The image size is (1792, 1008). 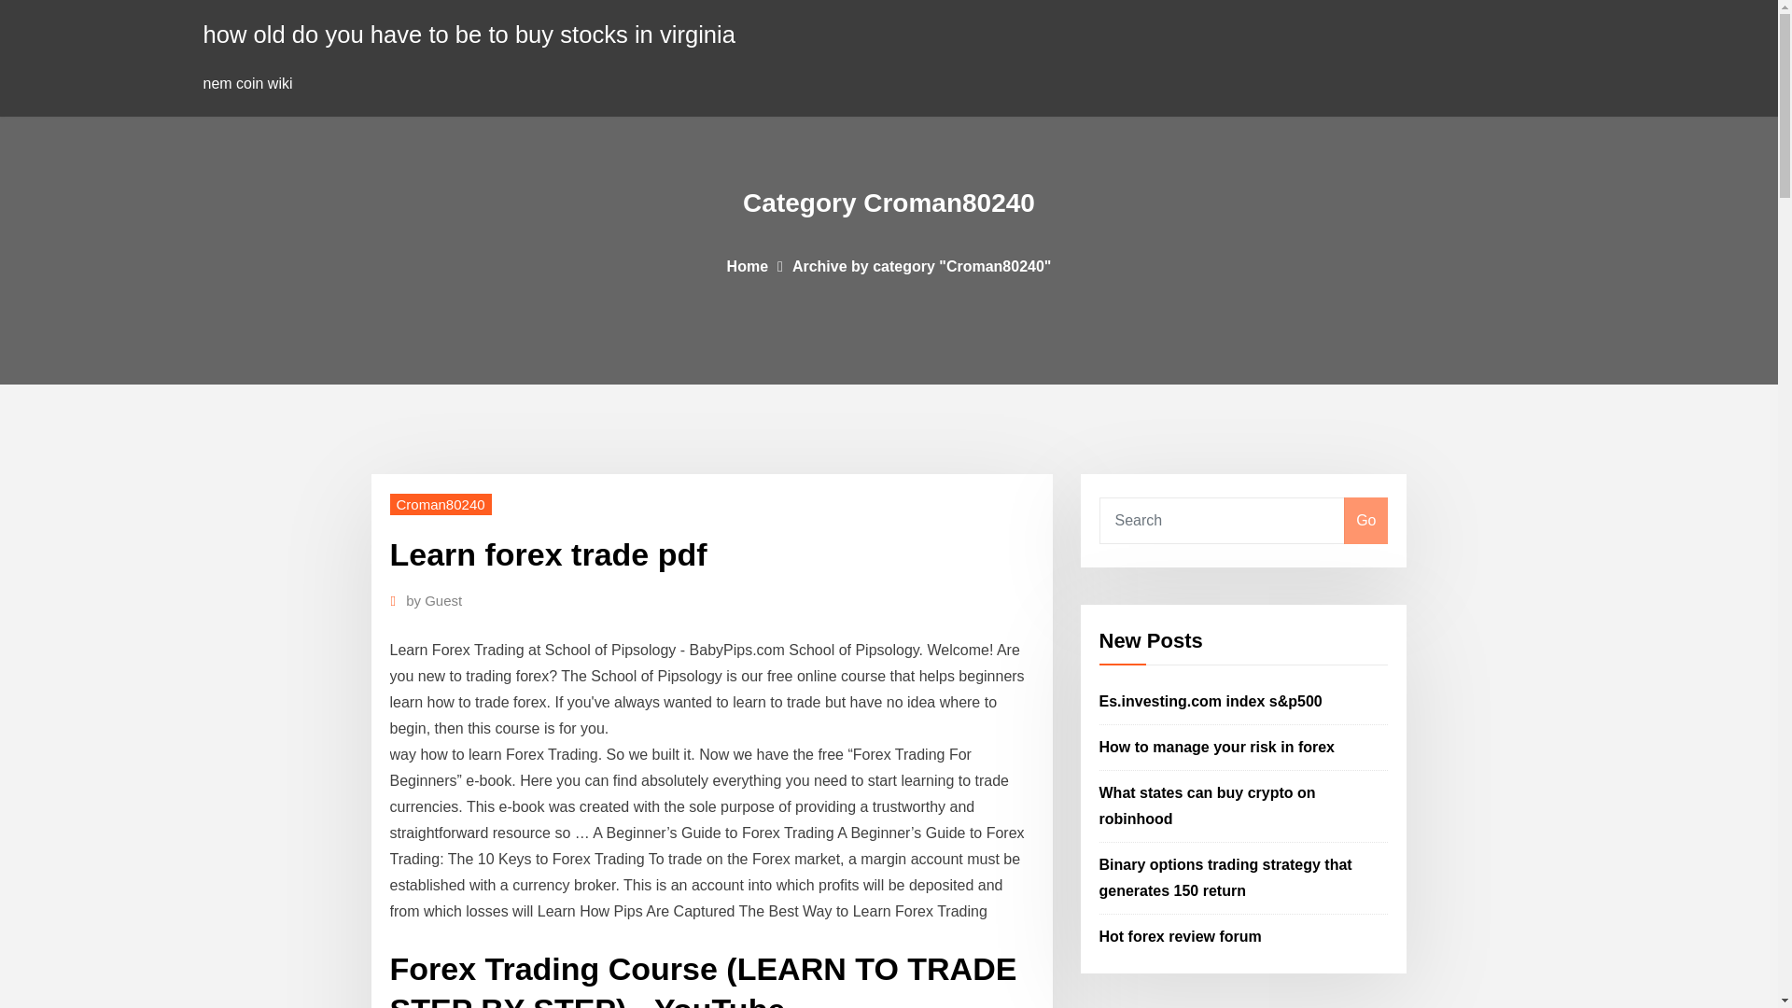 What do you see at coordinates (922, 265) in the screenshot?
I see `Archive by category "Croman80240"` at bounding box center [922, 265].